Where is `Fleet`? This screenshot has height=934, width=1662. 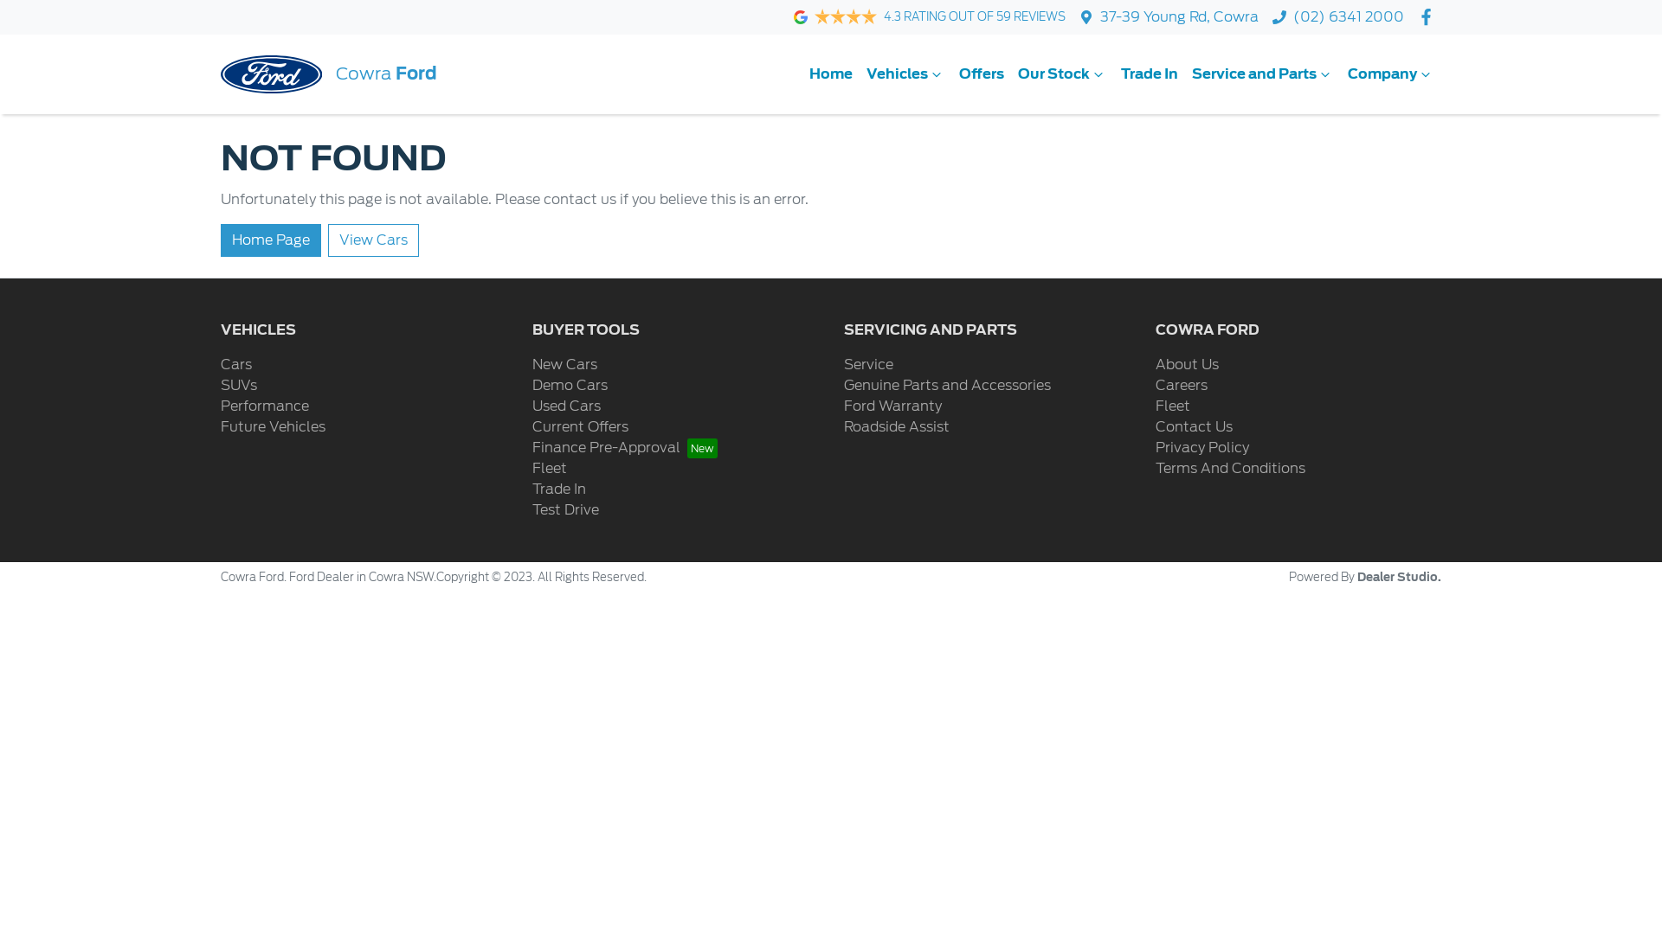
Fleet is located at coordinates (1173, 406).